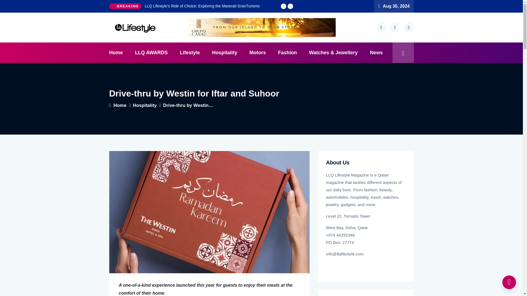 This screenshot has width=527, height=296. Describe the element at coordinates (121, 105) in the screenshot. I see `Home` at that location.